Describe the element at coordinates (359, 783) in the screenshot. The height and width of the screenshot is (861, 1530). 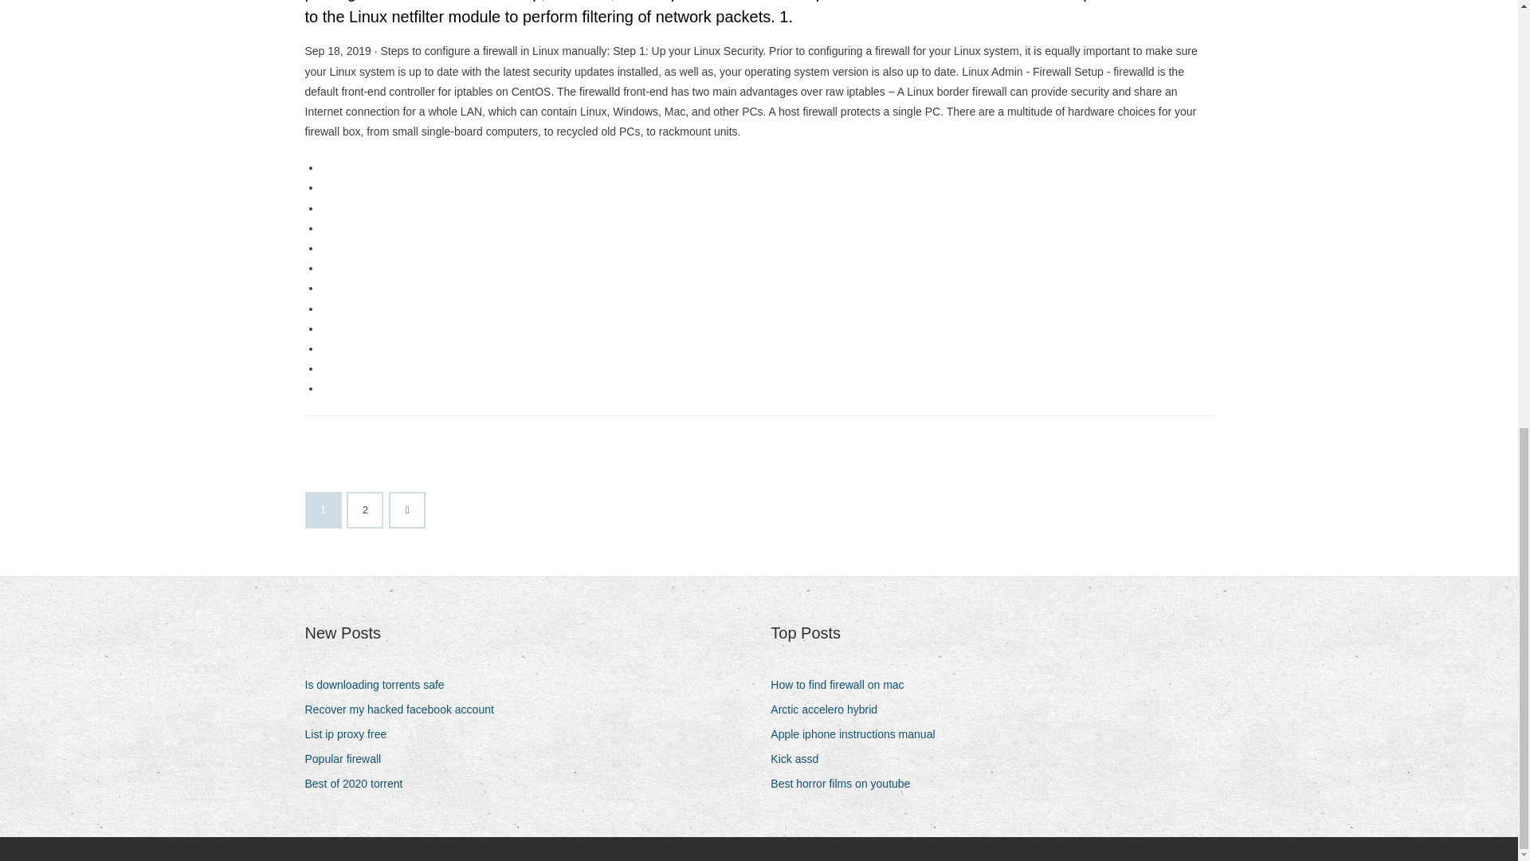
I see `Best of 2020 torrent` at that location.